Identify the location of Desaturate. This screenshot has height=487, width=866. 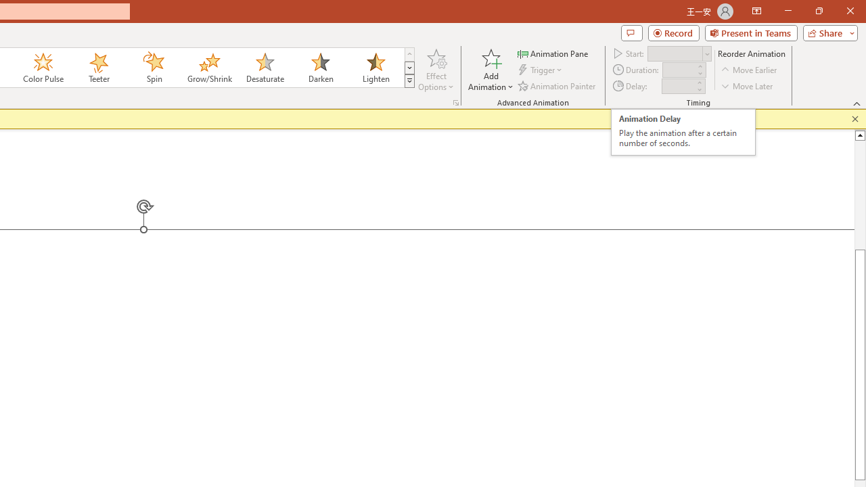
(265, 68).